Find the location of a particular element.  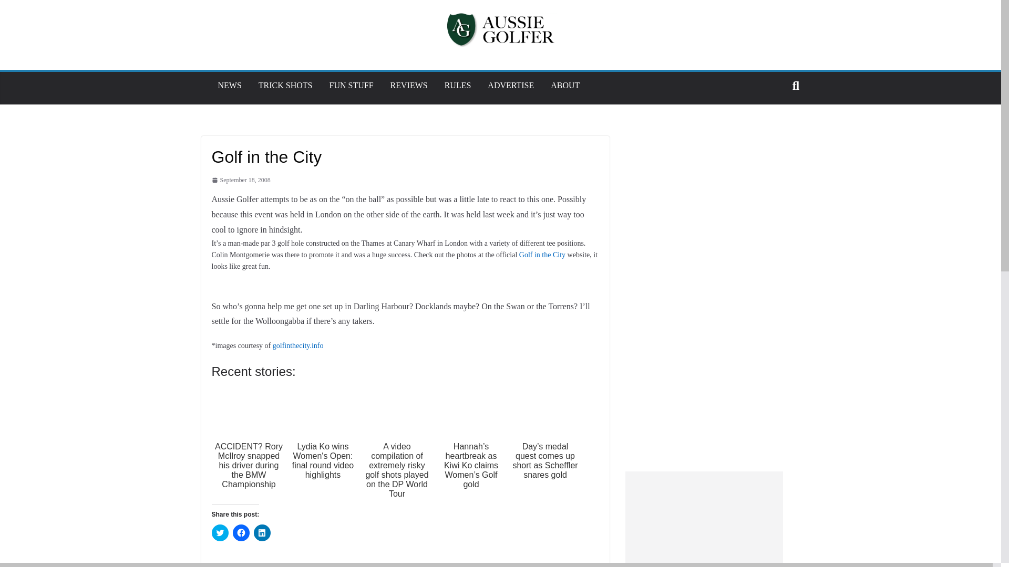

FUN STUFF is located at coordinates (351, 85).